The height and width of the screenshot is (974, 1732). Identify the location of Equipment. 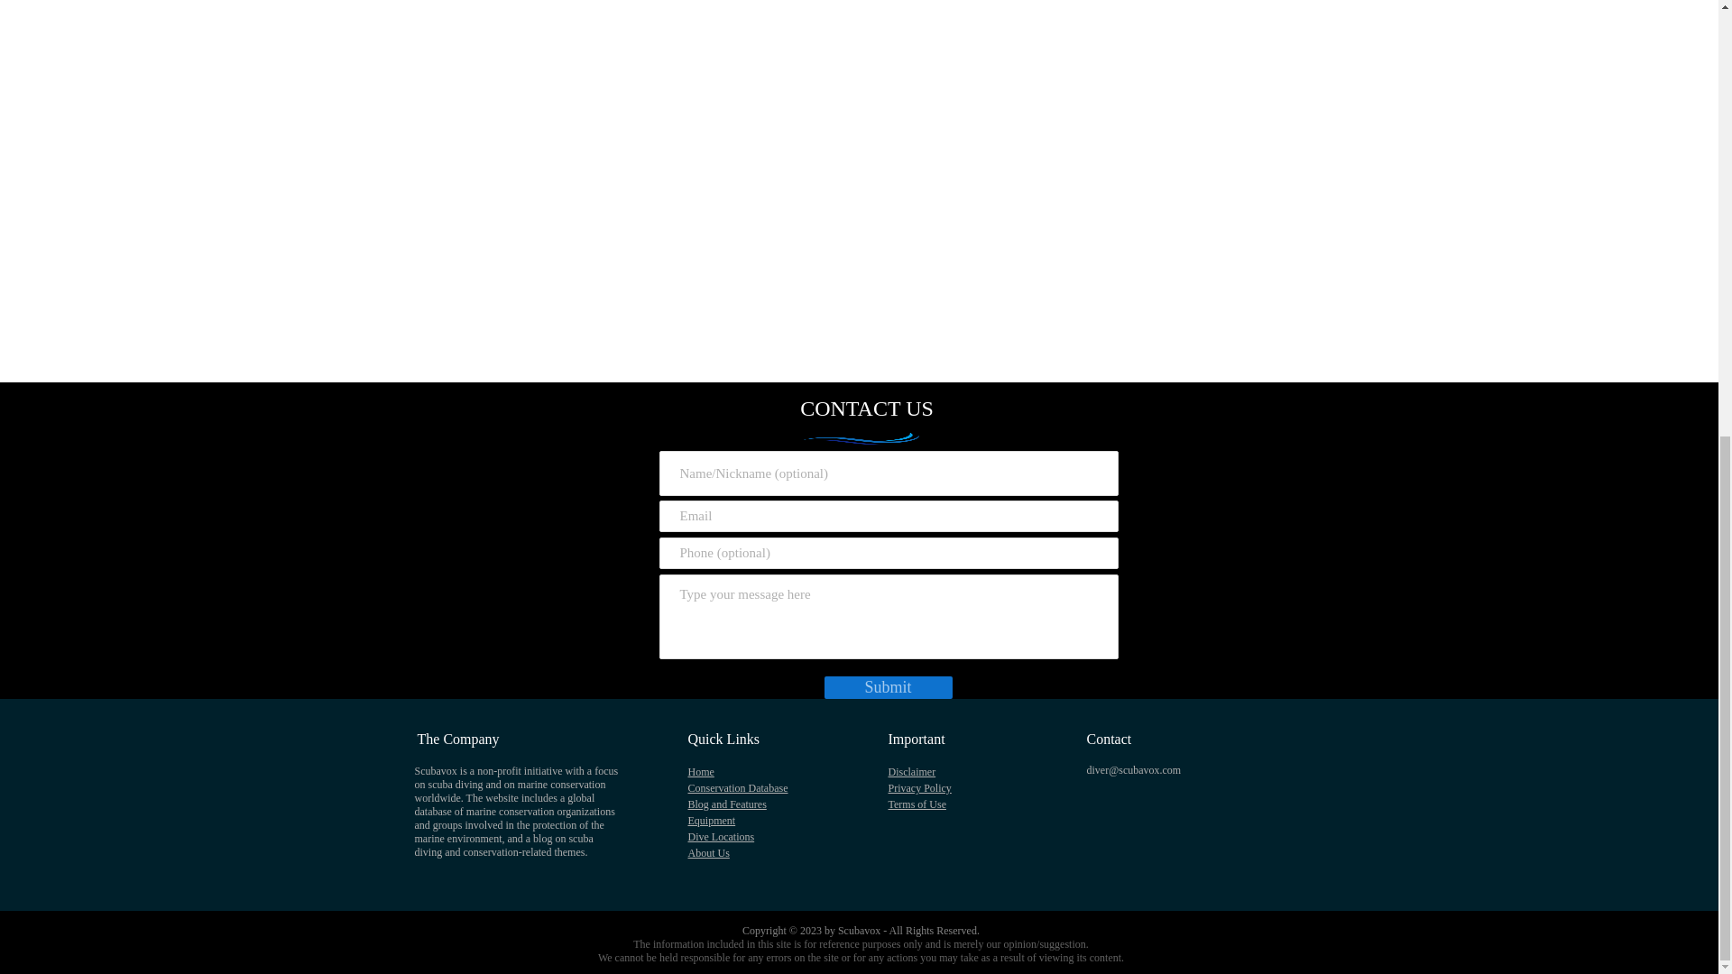
(711, 820).